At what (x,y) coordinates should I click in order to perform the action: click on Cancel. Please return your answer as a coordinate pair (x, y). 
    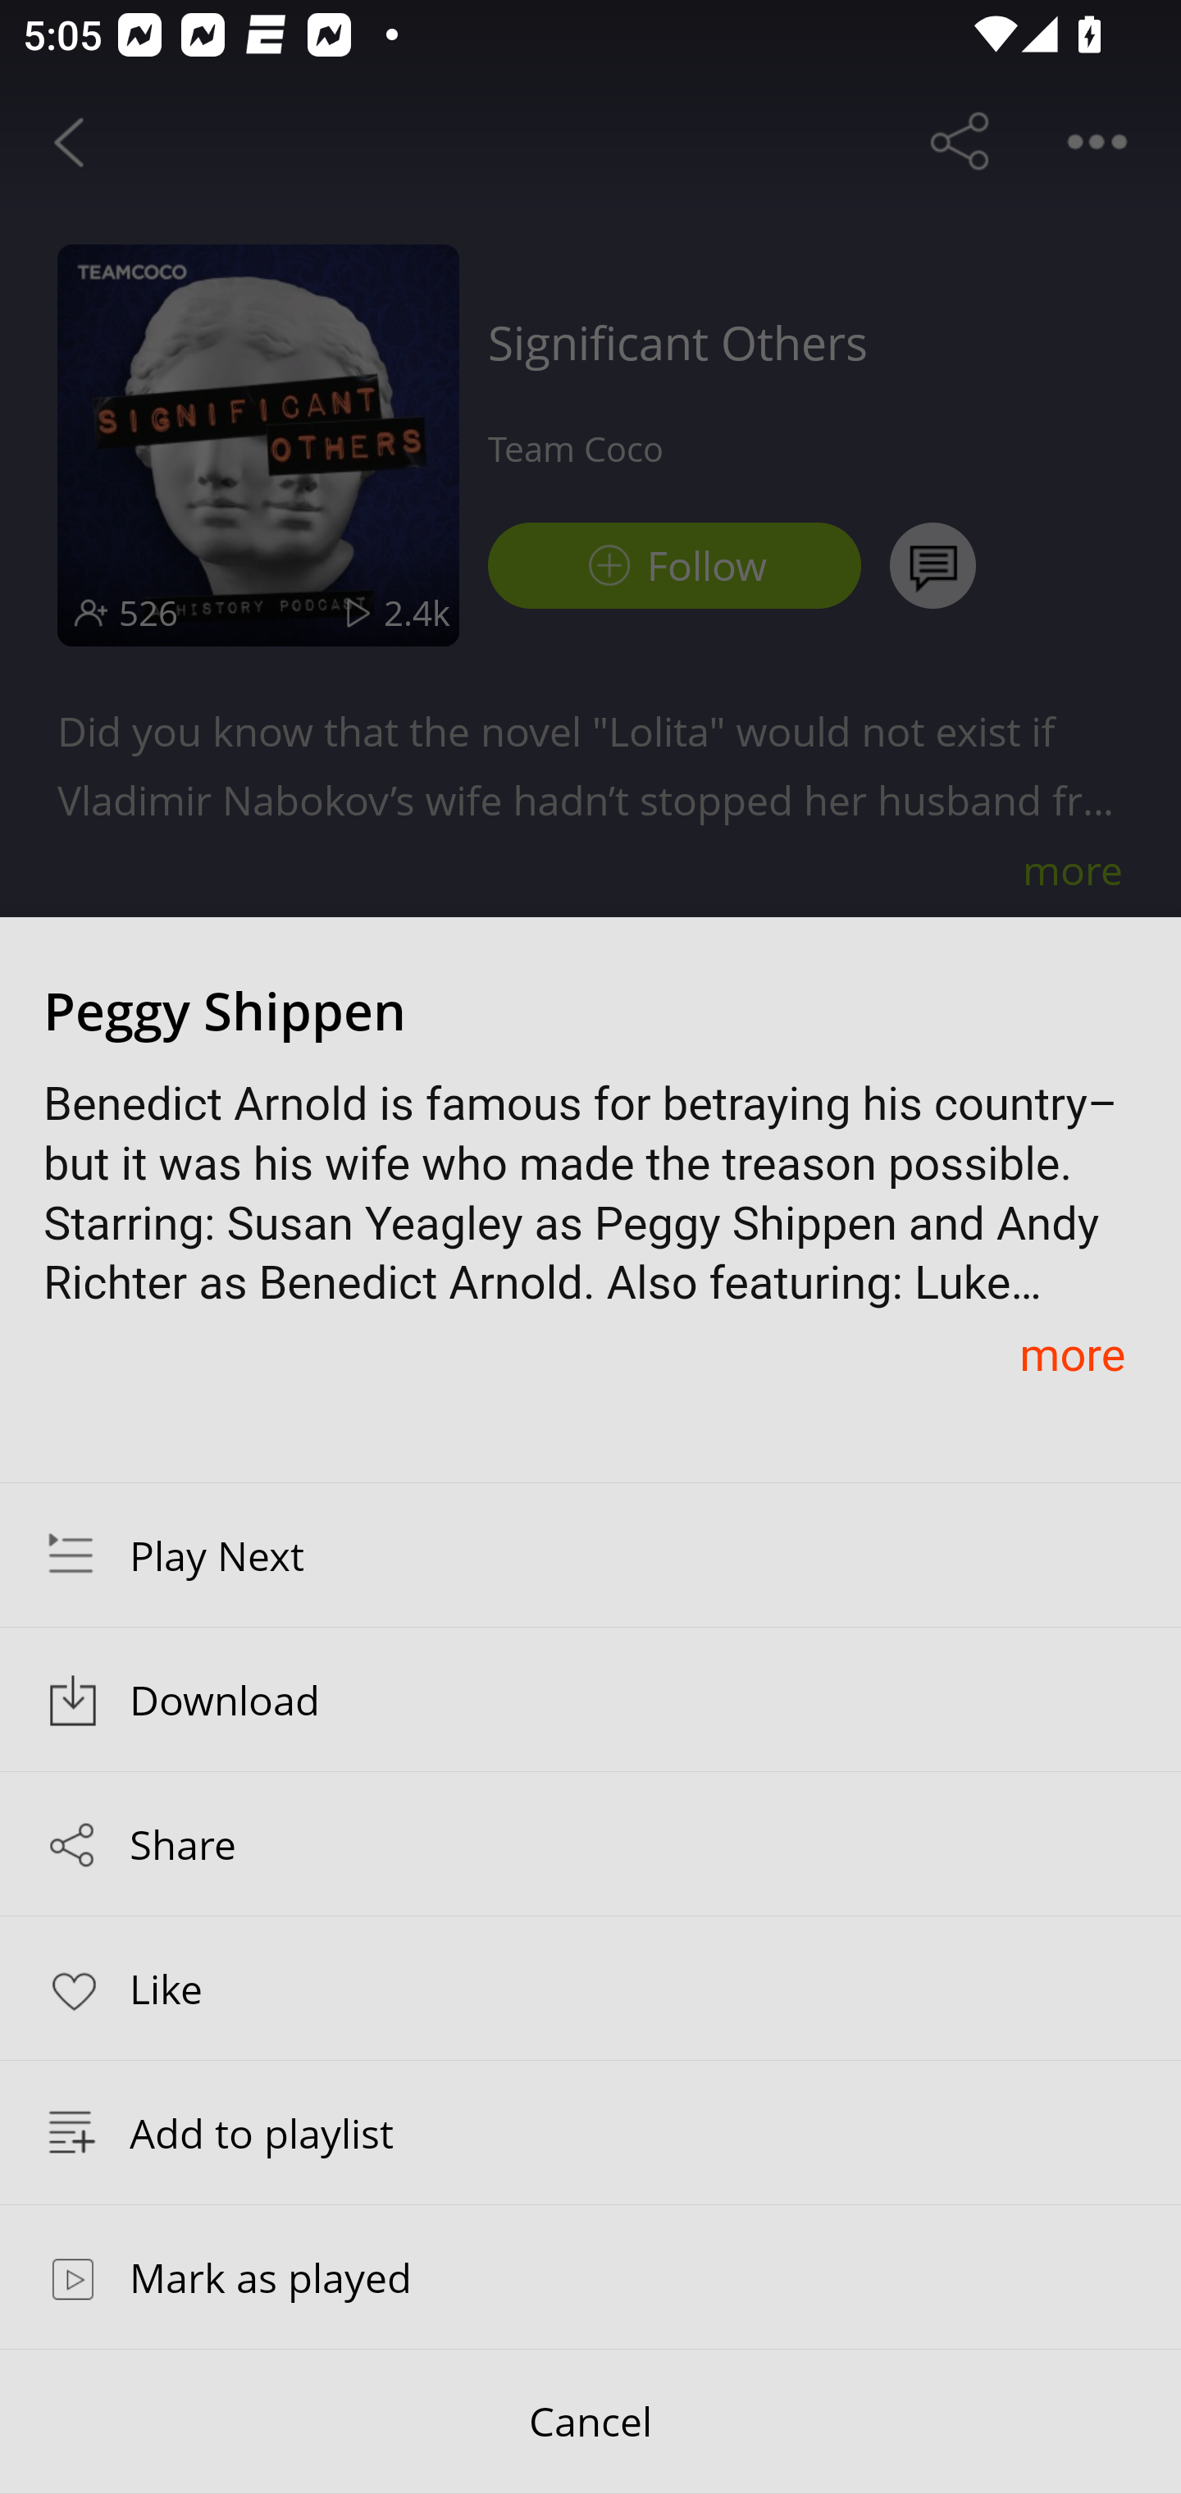
    Looking at the image, I should click on (590, 2422).